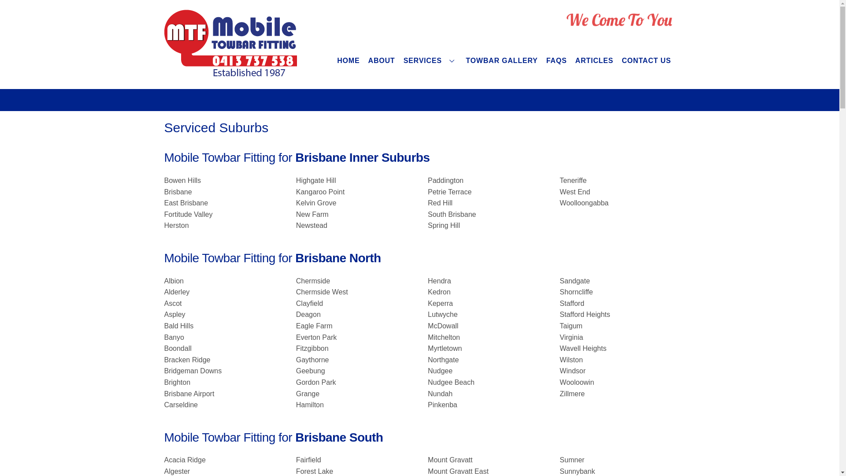 This screenshot has width=846, height=476. I want to click on ABOUT, so click(382, 61).